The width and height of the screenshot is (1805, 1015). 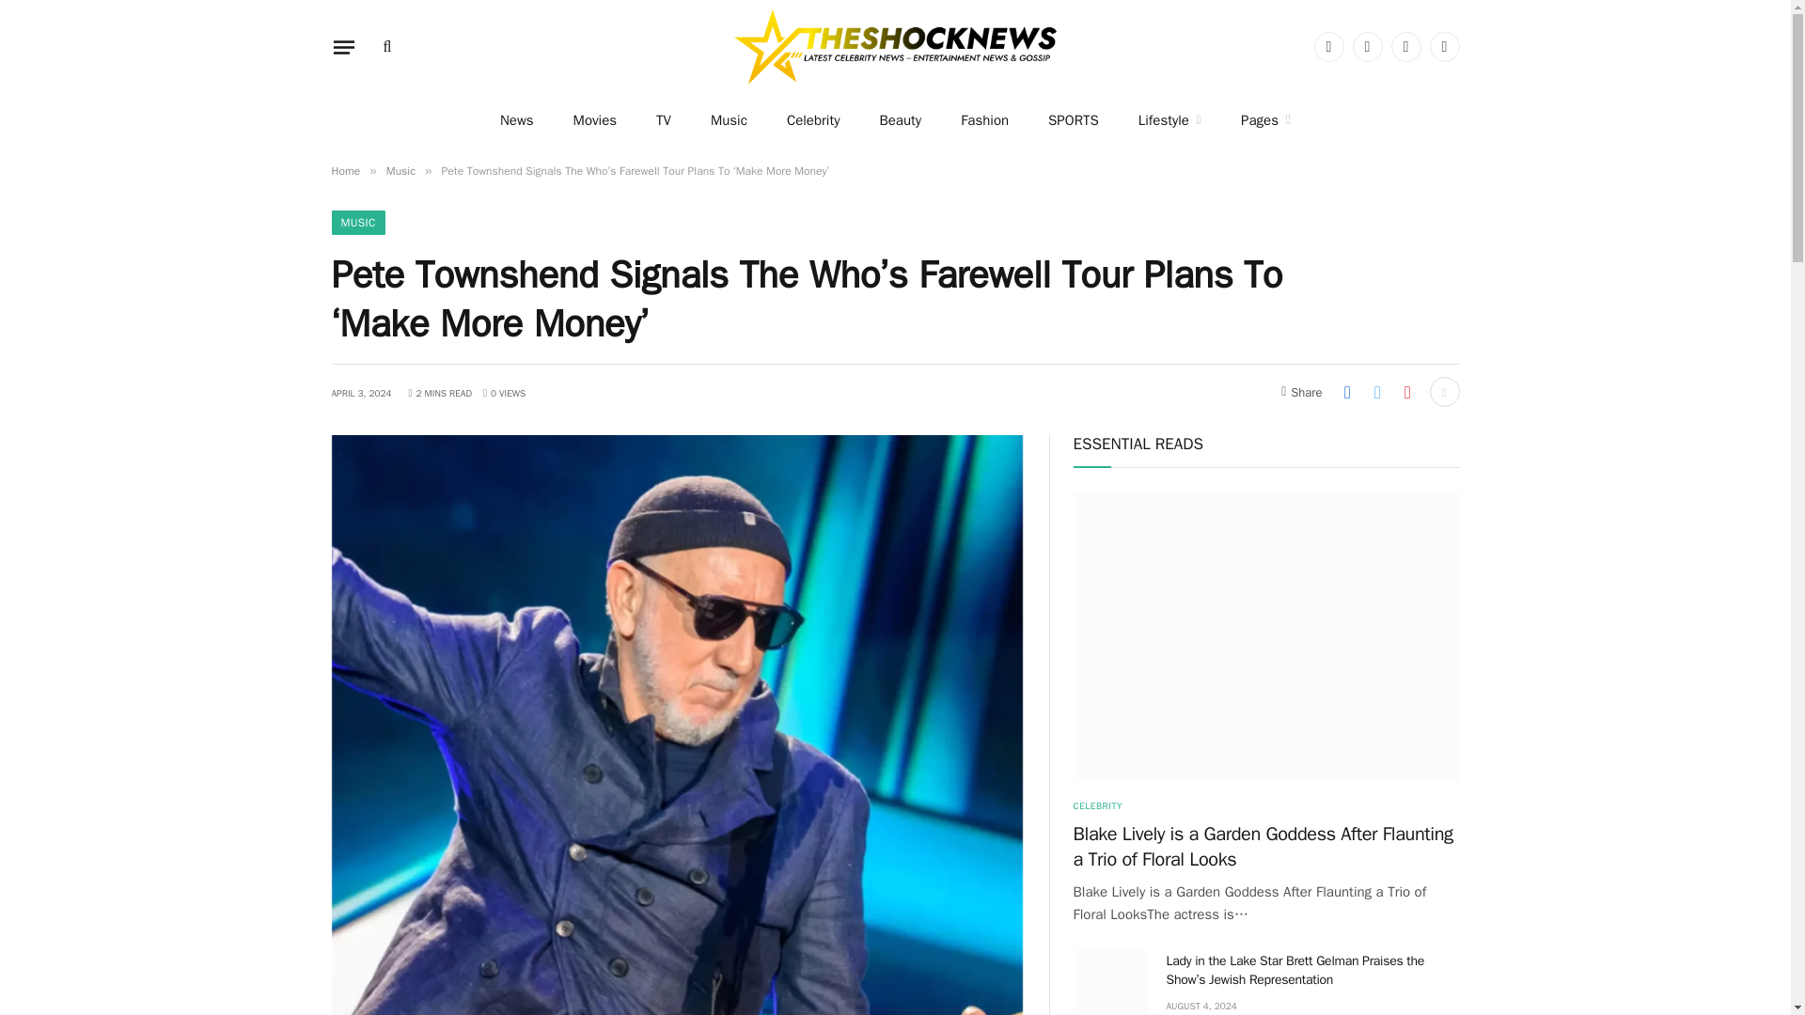 I want to click on Celebrity, so click(x=814, y=120).